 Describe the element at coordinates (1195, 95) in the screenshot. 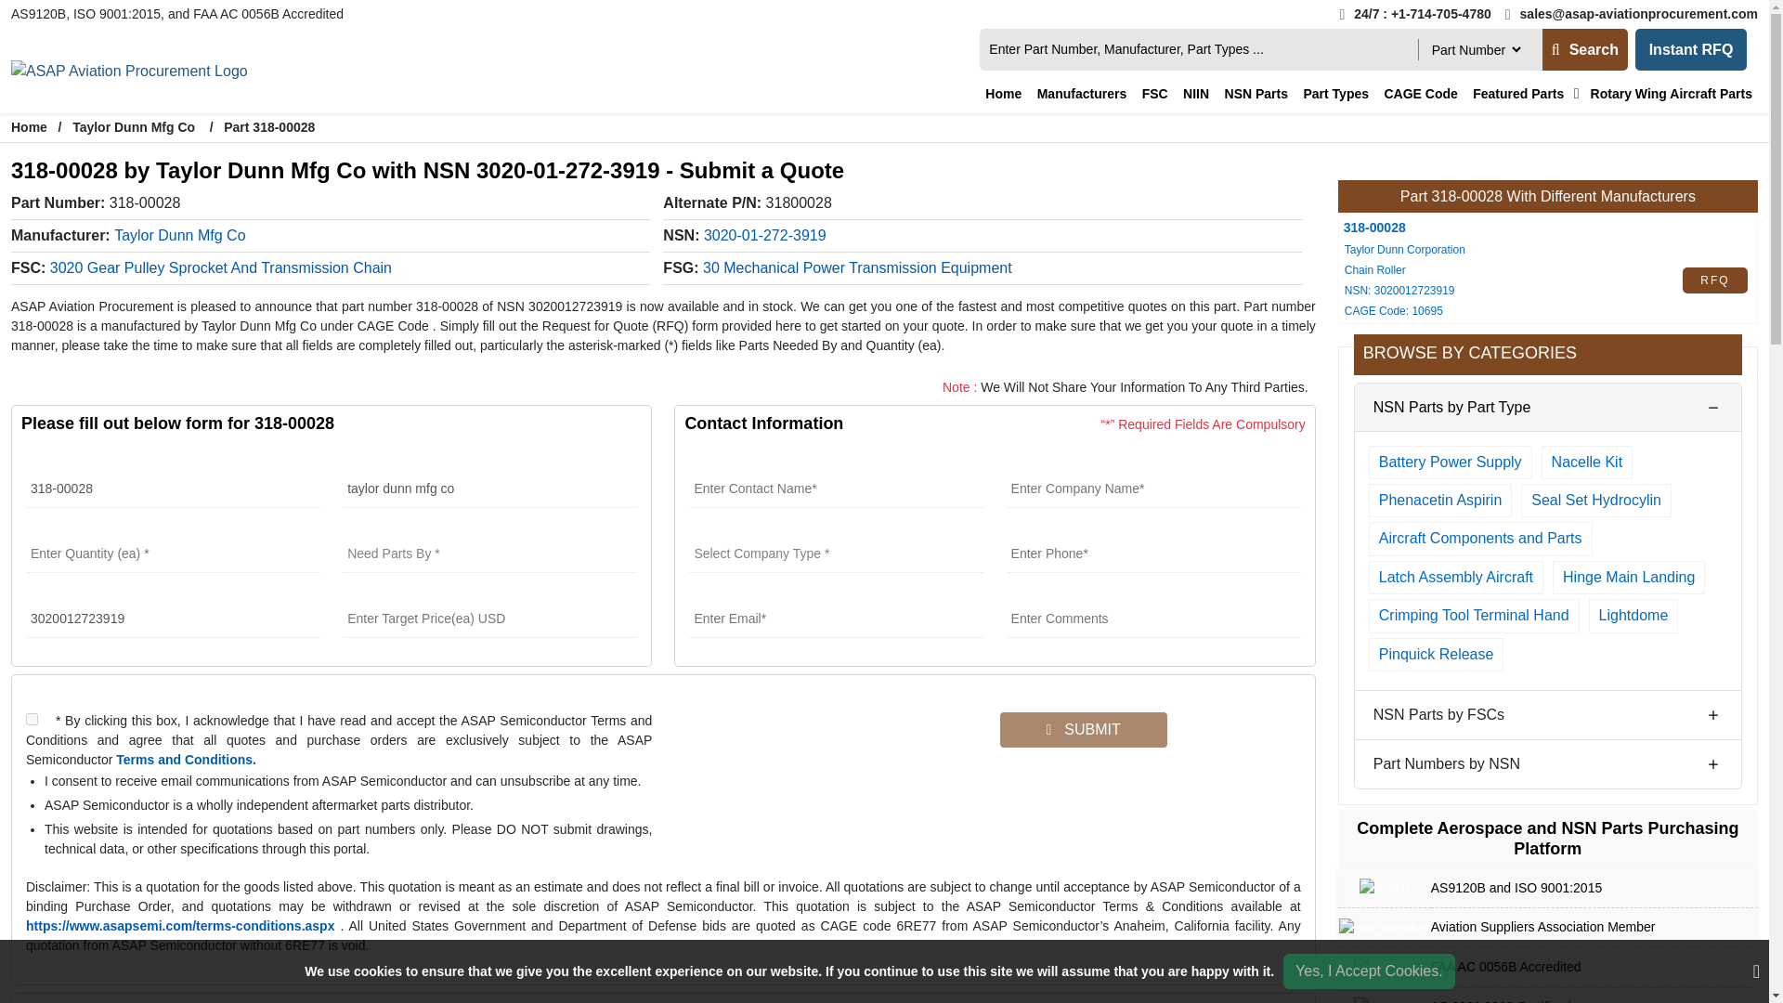

I see `NIIN` at that location.